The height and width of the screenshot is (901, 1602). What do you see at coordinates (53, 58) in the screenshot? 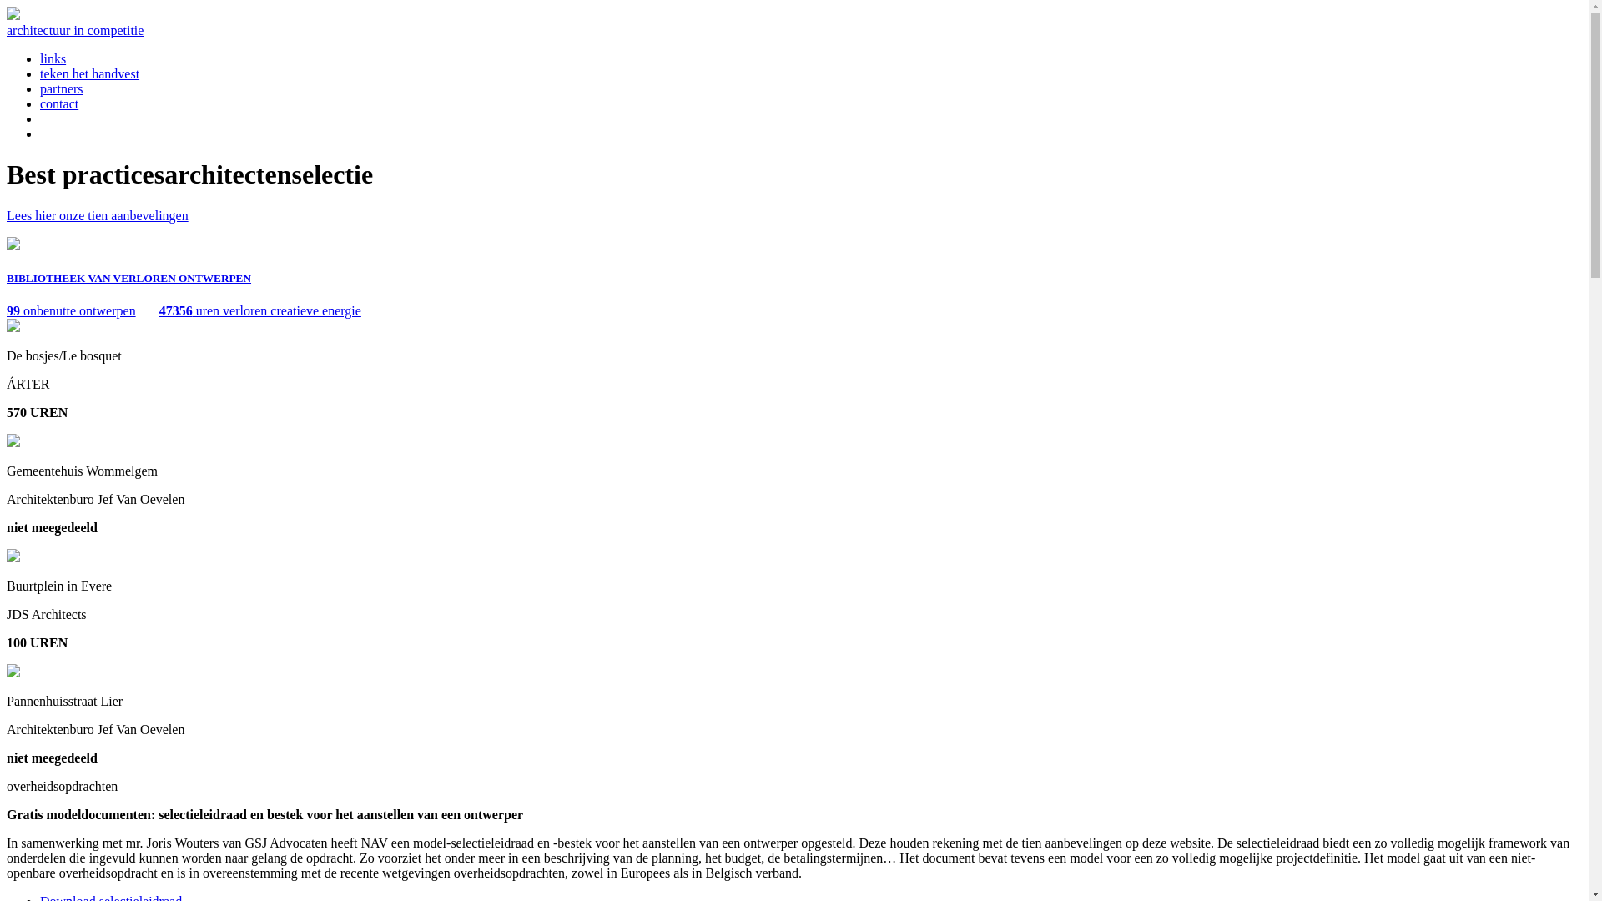
I see `links` at bounding box center [53, 58].